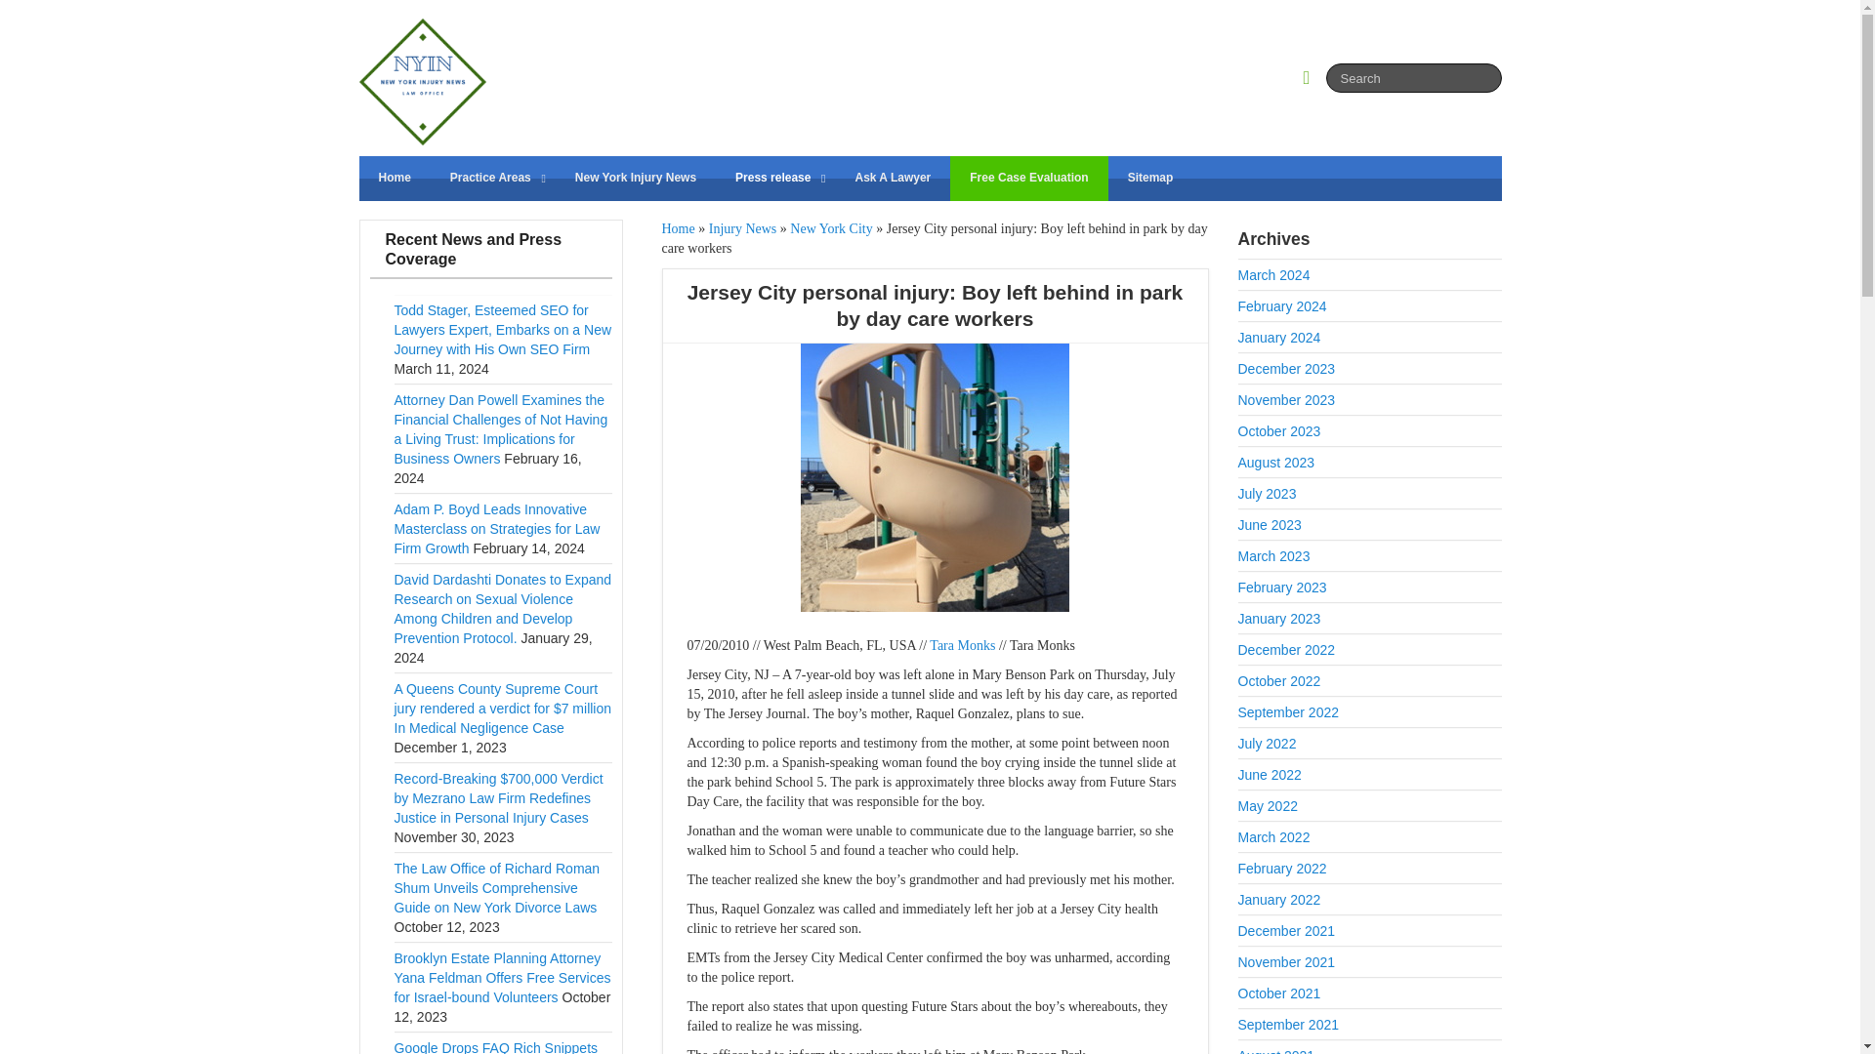 The height and width of the screenshot is (1054, 1875). What do you see at coordinates (893, 178) in the screenshot?
I see `Ask A Lawyer` at bounding box center [893, 178].